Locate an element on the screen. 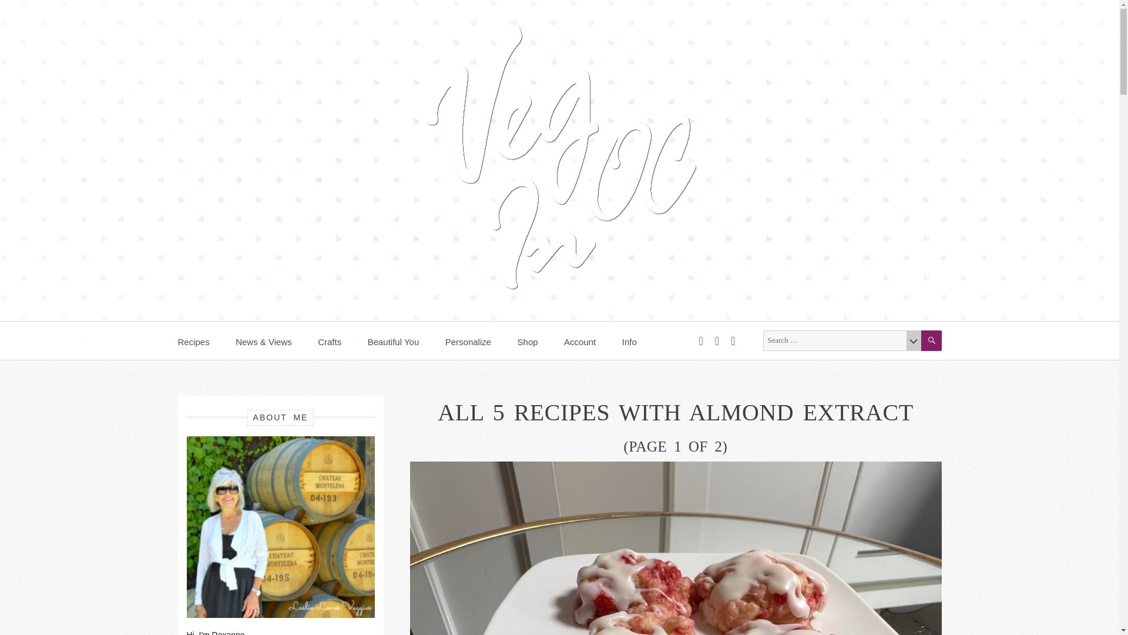 This screenshot has width=1128, height=635. Crafts is located at coordinates (341, 340).